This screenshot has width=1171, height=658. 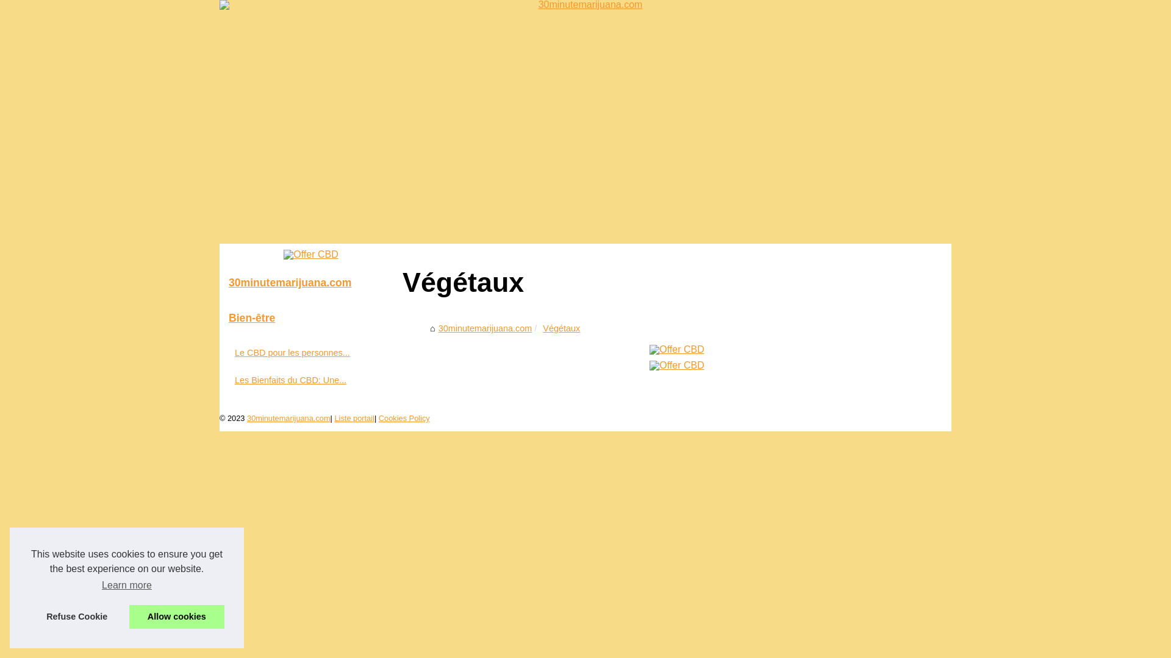 I want to click on CBD offer, so click(x=677, y=350).